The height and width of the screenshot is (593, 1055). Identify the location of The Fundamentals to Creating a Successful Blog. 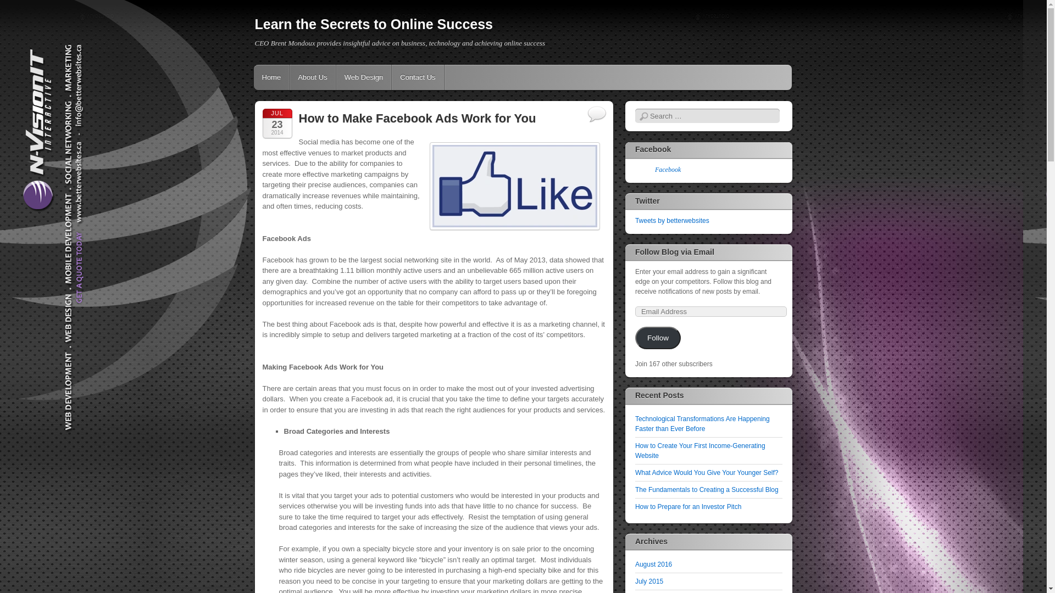
(707, 490).